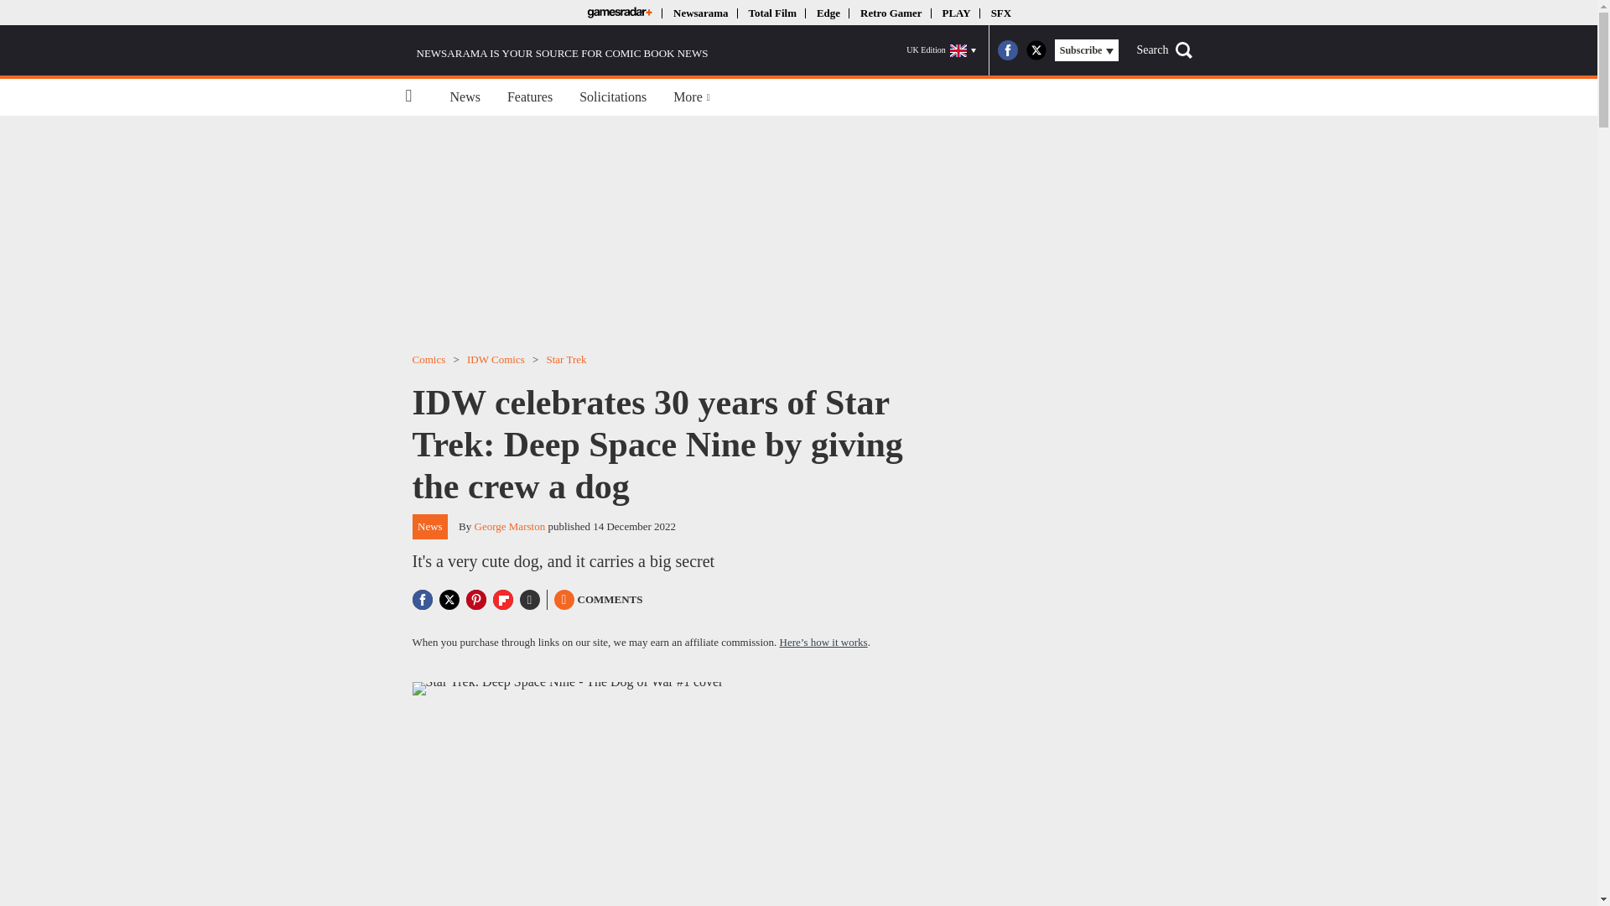  What do you see at coordinates (941, 50) in the screenshot?
I see `UK Edition` at bounding box center [941, 50].